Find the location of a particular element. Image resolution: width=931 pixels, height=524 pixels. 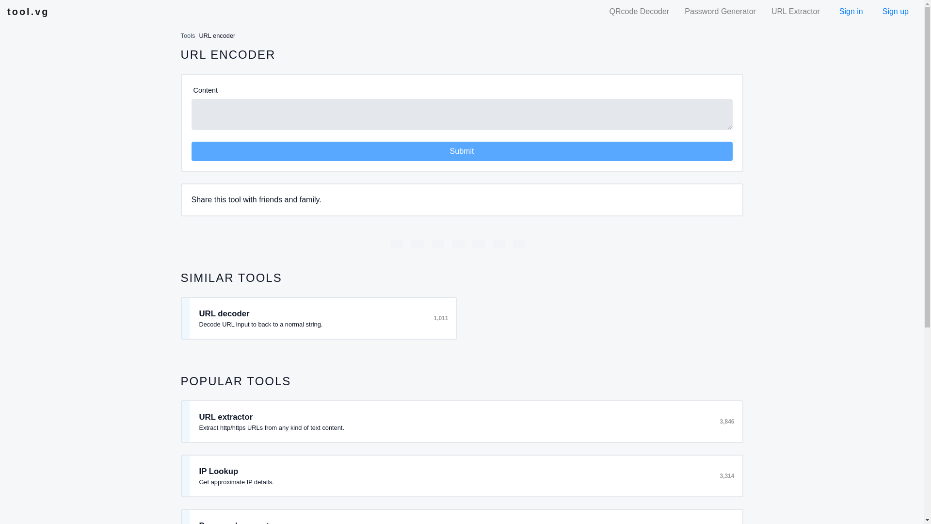

Total views is located at coordinates (726, 421).